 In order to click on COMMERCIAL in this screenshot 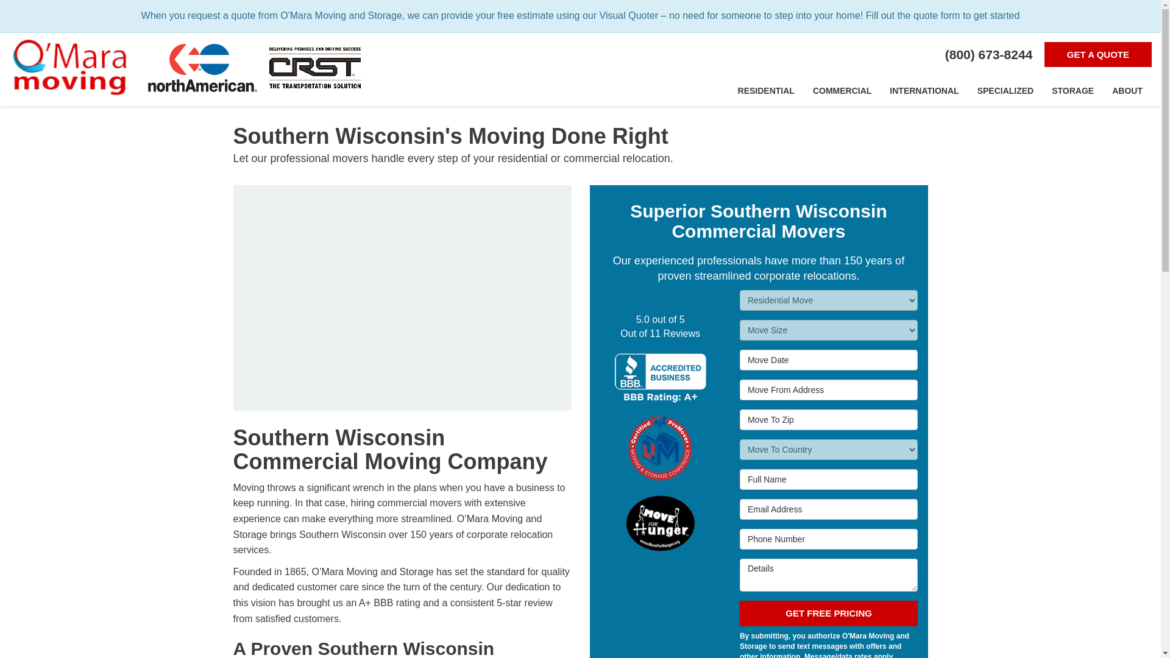, I will do `click(842, 90)`.